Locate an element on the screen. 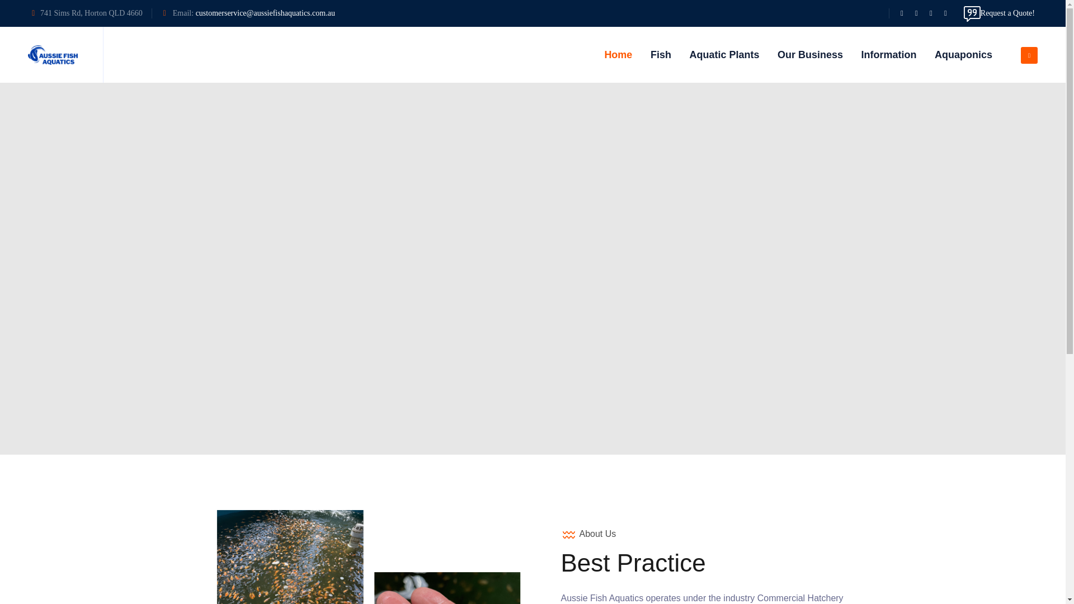 The width and height of the screenshot is (1074, 604). Aquatic Plants is located at coordinates (724, 54).